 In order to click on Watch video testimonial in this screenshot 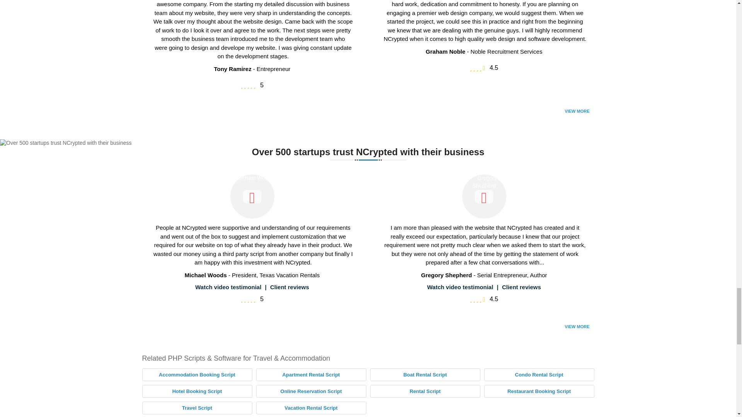, I will do `click(228, 287)`.